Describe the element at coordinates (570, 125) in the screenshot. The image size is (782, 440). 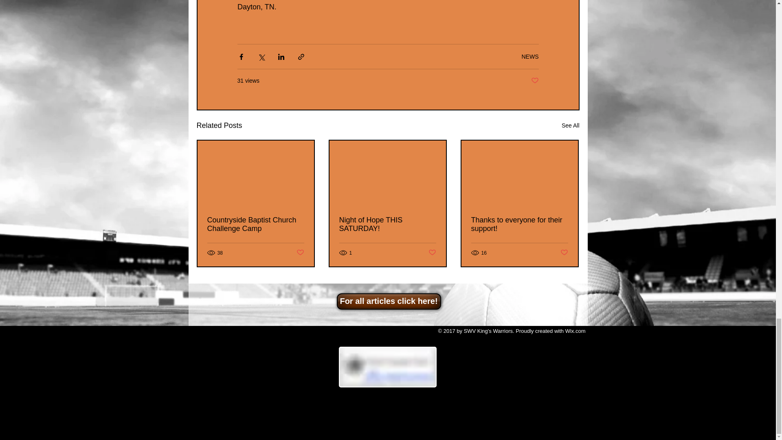
I see `See All` at that location.